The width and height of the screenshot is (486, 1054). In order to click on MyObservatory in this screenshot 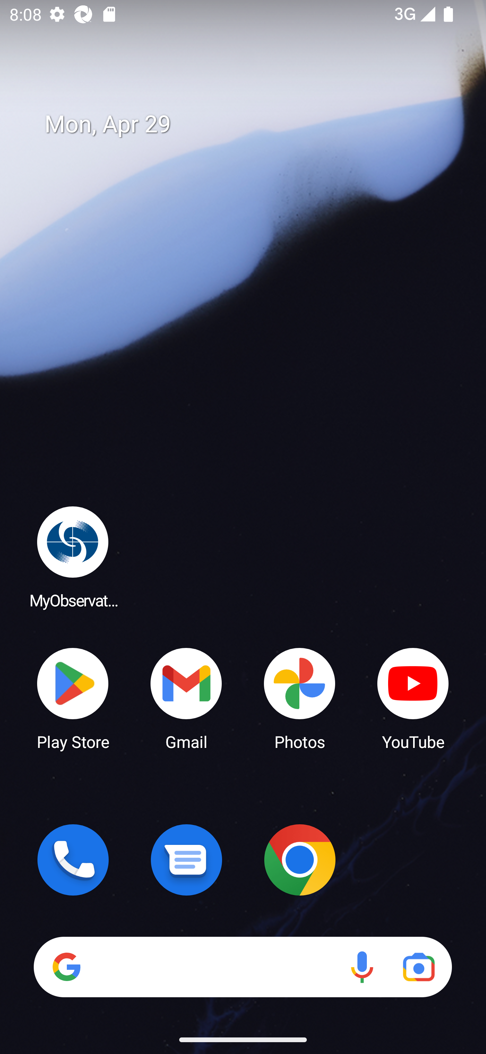, I will do `click(73, 557)`.